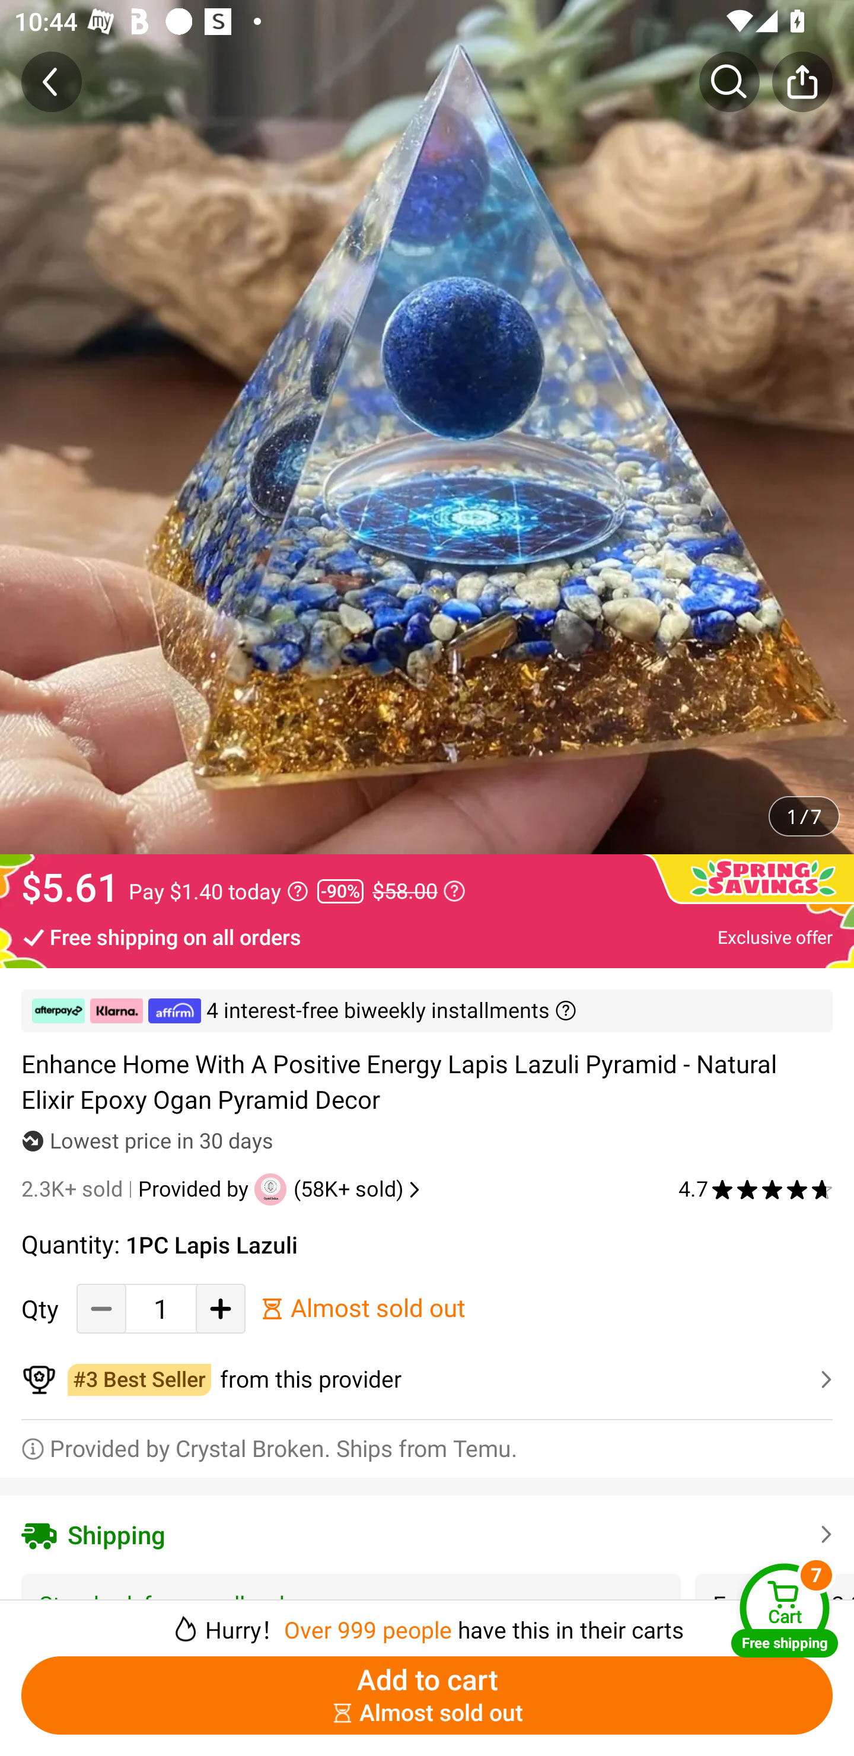 This screenshot has height=1756, width=854. I want to click on Shipping, so click(427, 1534).